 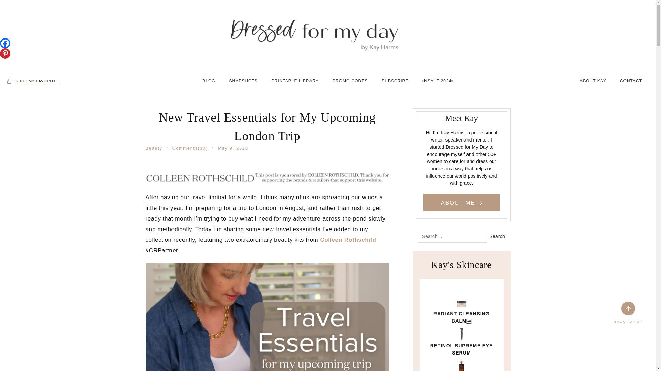 I want to click on Facebook, so click(x=5, y=43).